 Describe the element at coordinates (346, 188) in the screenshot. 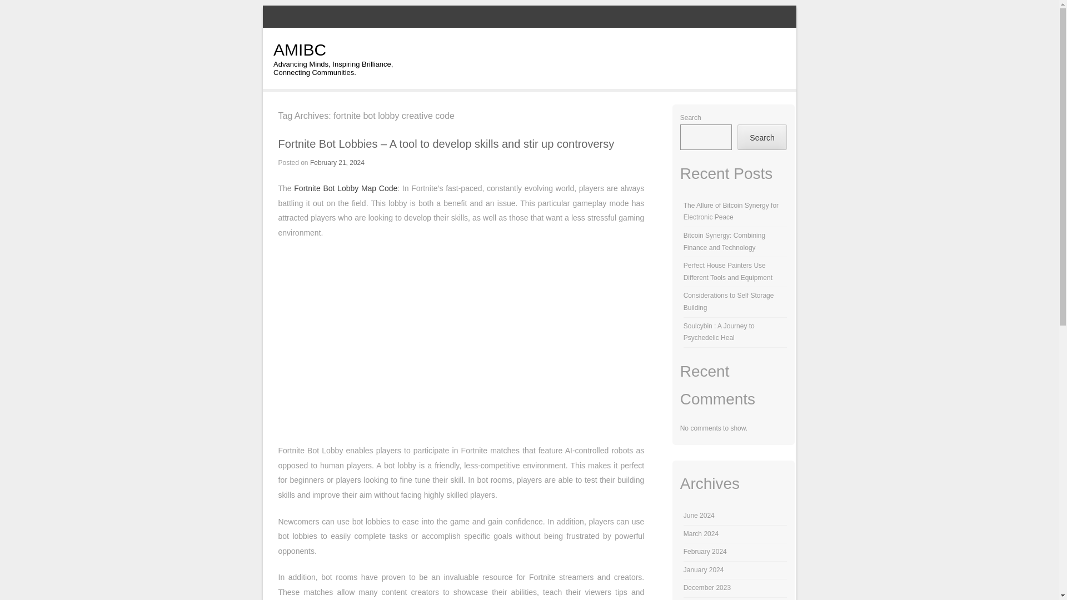

I see `Fortnite Bot Lobby Map Code` at that location.